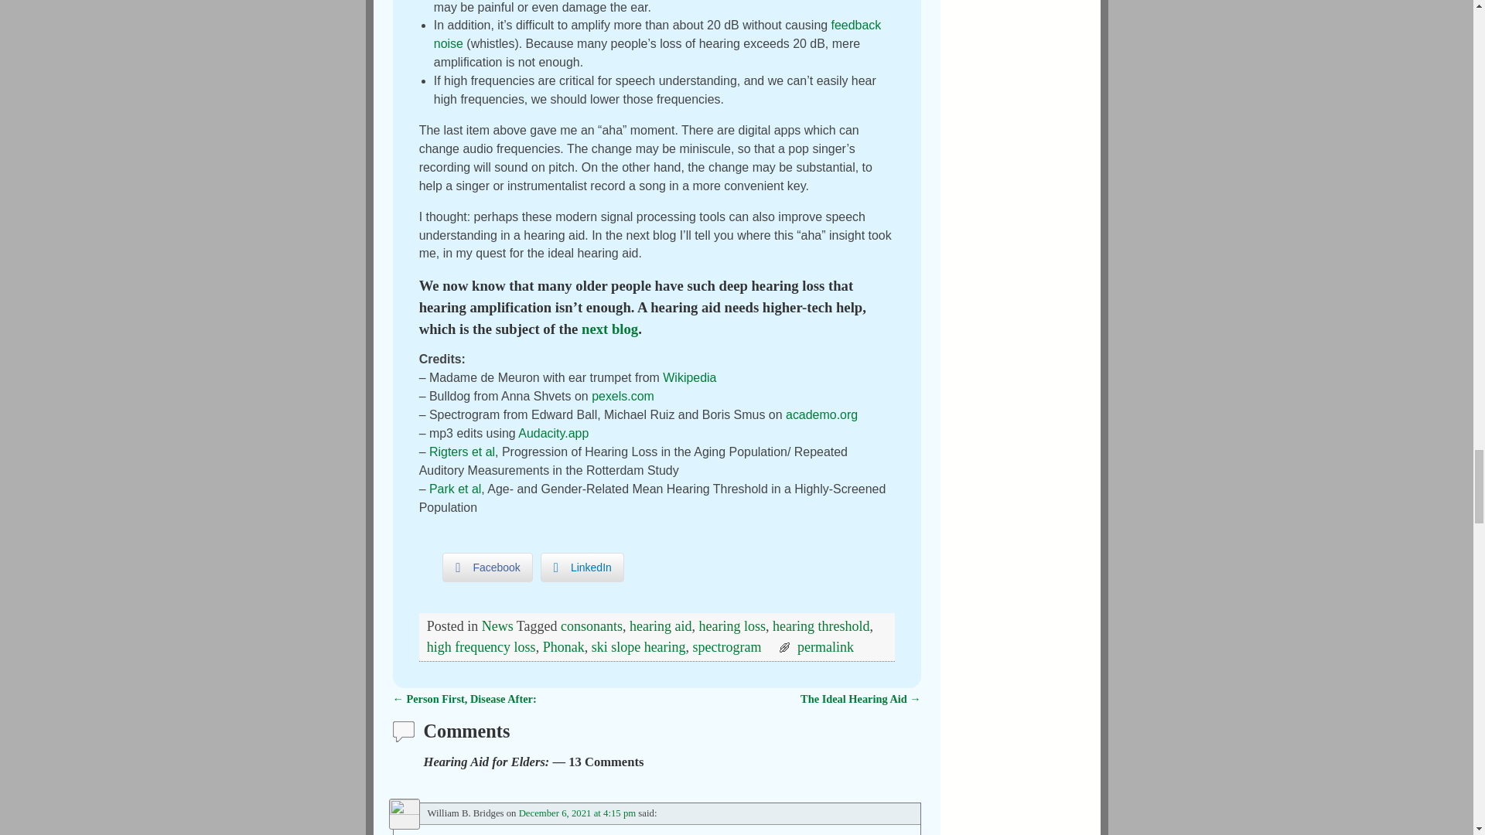 The image size is (1485, 835). I want to click on next blog, so click(609, 329).